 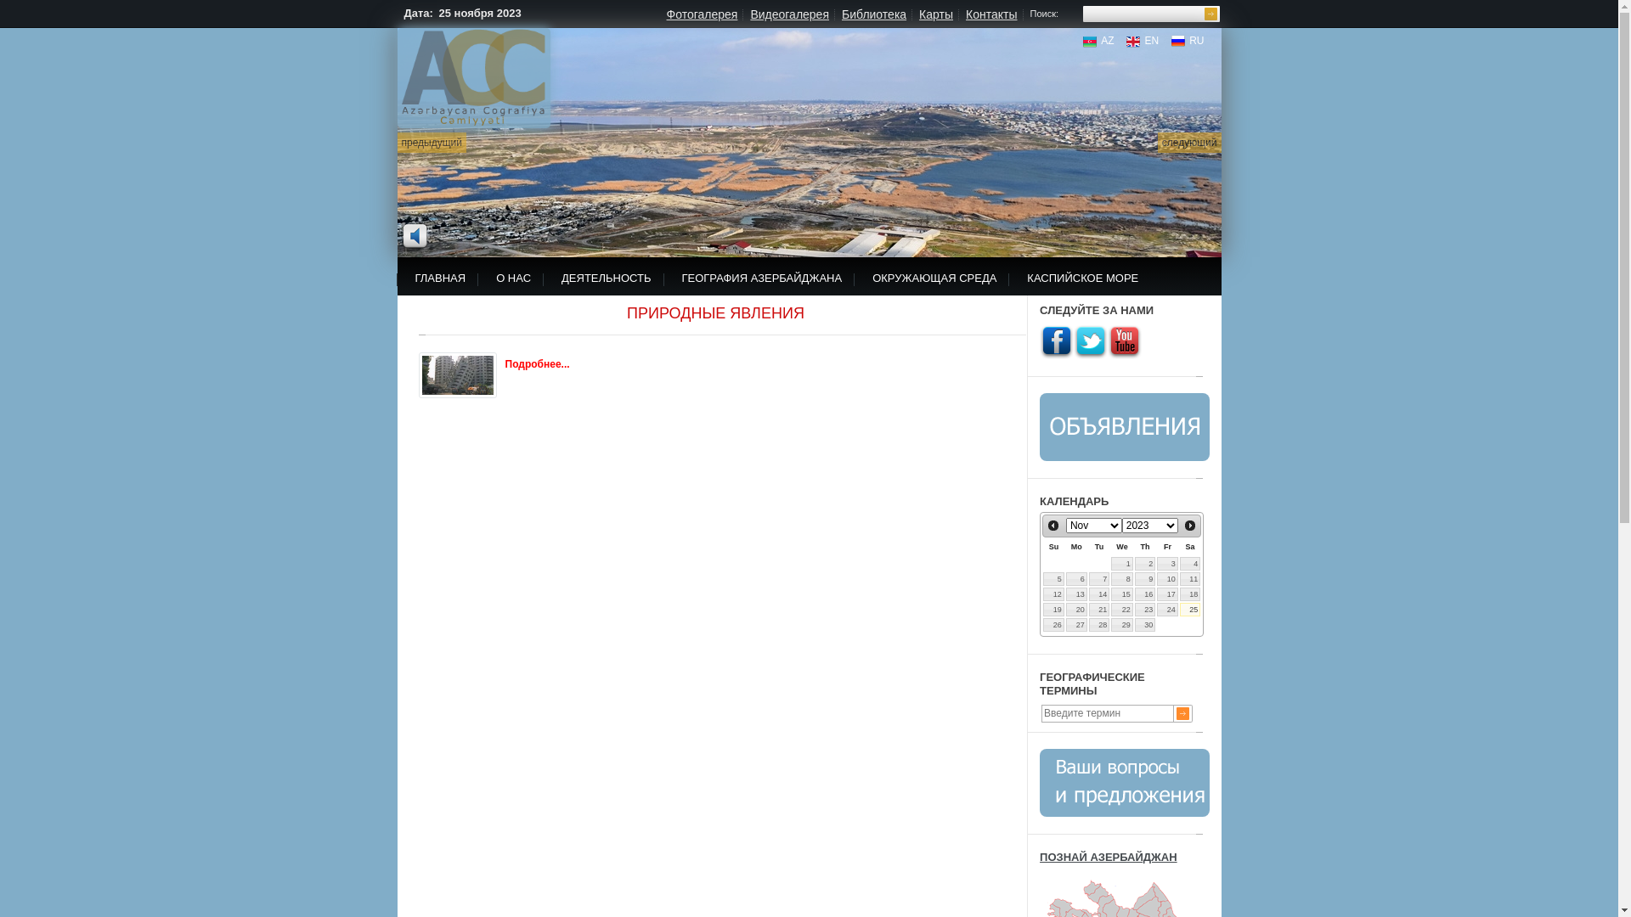 What do you see at coordinates (1145, 625) in the screenshot?
I see `30` at bounding box center [1145, 625].